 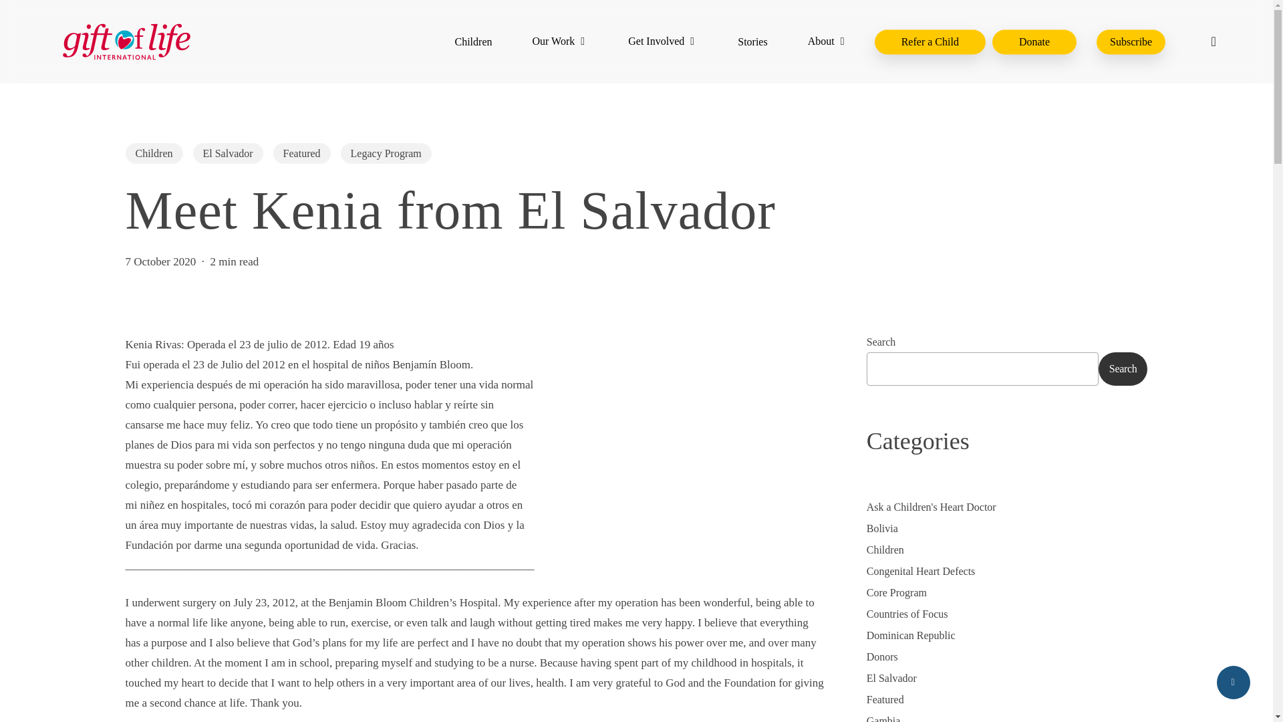 I want to click on Search, so click(x=1123, y=369).